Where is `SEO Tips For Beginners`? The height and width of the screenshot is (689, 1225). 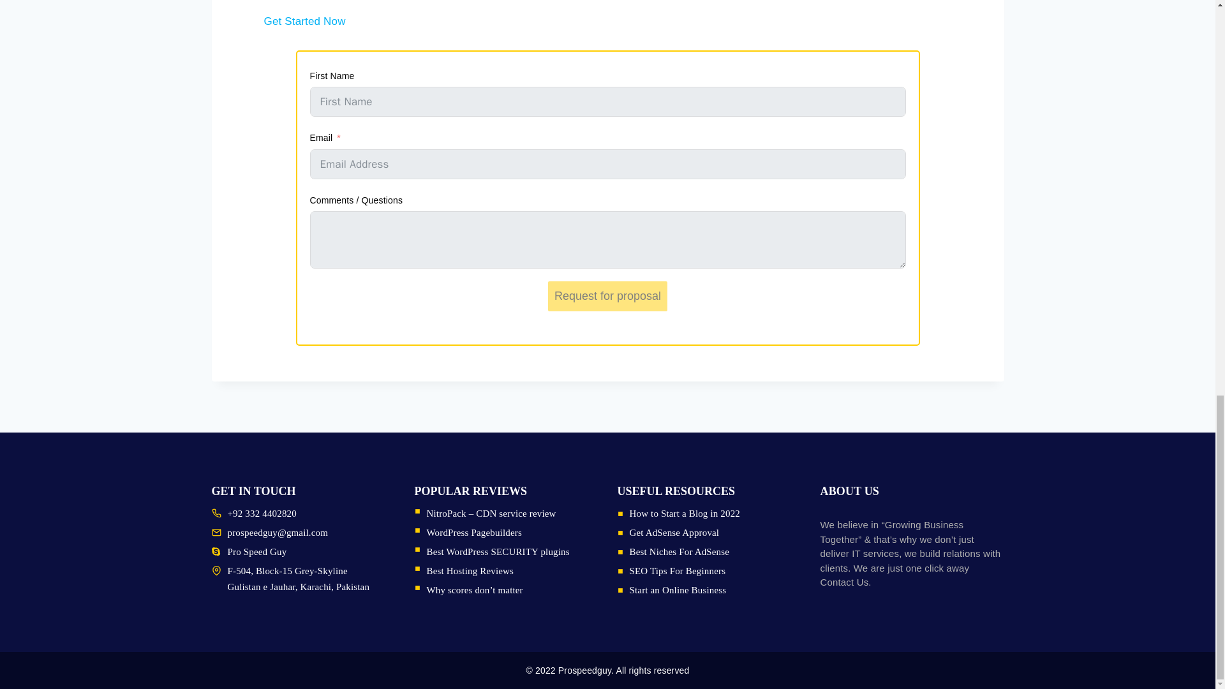 SEO Tips For Beginners is located at coordinates (677, 570).